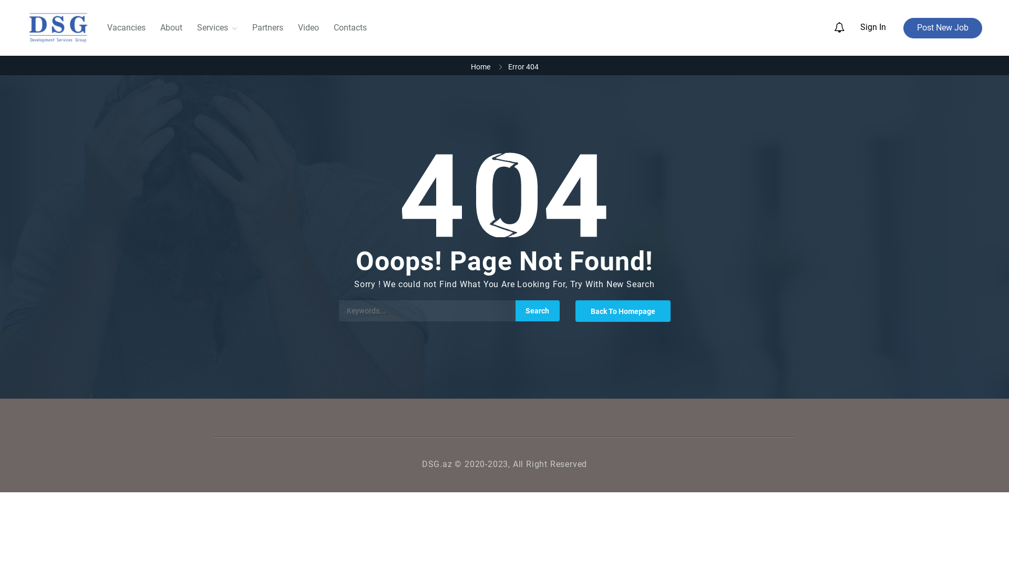 The height and width of the screenshot is (568, 1009). I want to click on DSG.az, so click(58, 28).